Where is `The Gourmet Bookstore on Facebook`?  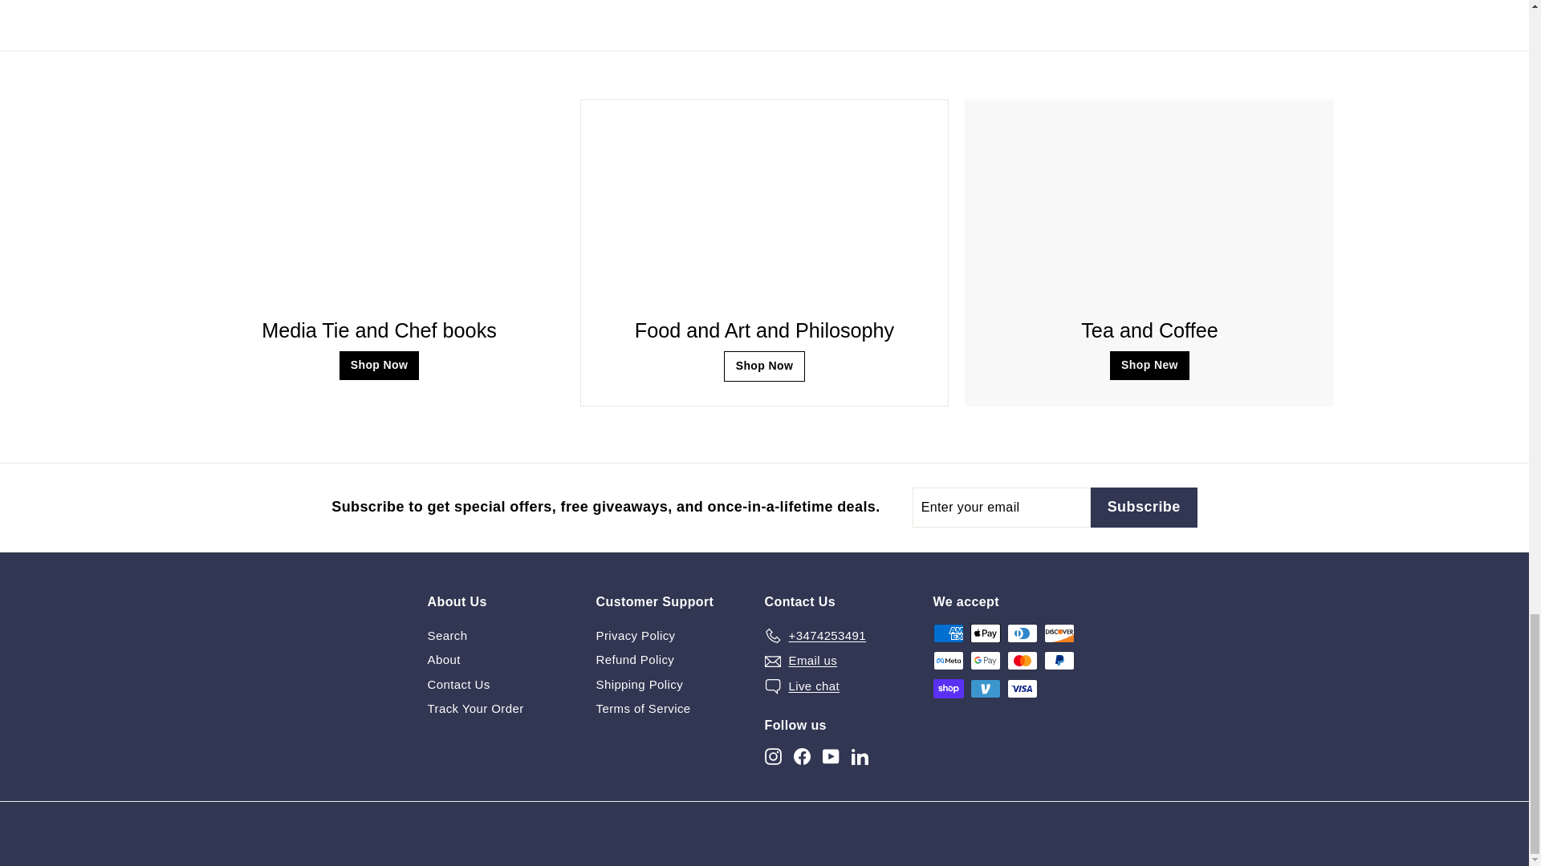 The Gourmet Bookstore on Facebook is located at coordinates (801, 756).